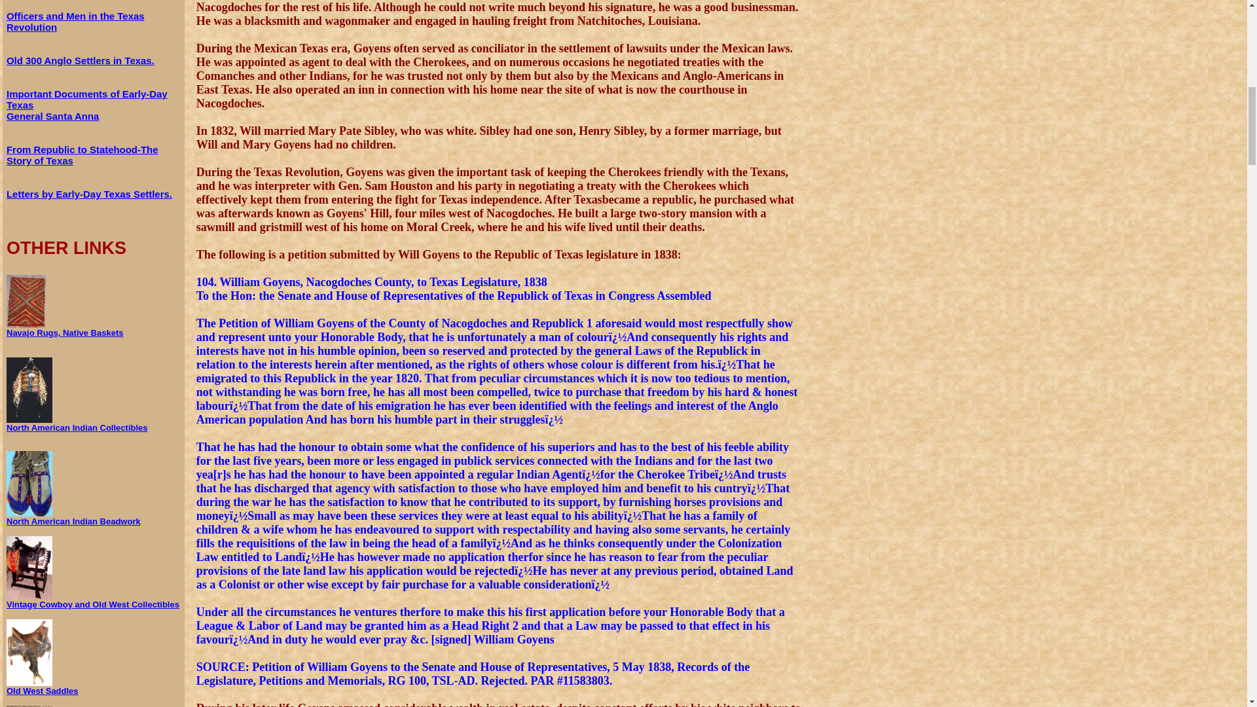 The height and width of the screenshot is (707, 1257). What do you see at coordinates (42, 686) in the screenshot?
I see `Old West Saddles` at bounding box center [42, 686].